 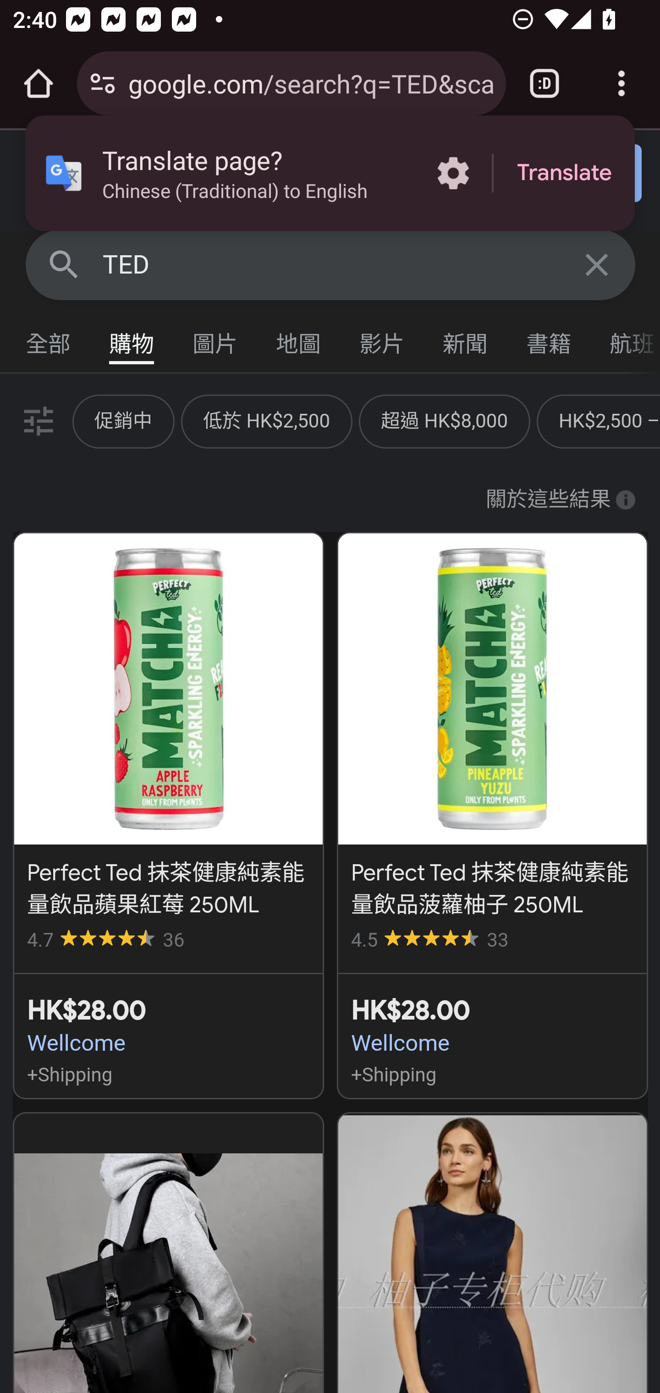 I want to click on Ted Backpack | Ted 休閒旅行背包, so click(x=168, y=1253).